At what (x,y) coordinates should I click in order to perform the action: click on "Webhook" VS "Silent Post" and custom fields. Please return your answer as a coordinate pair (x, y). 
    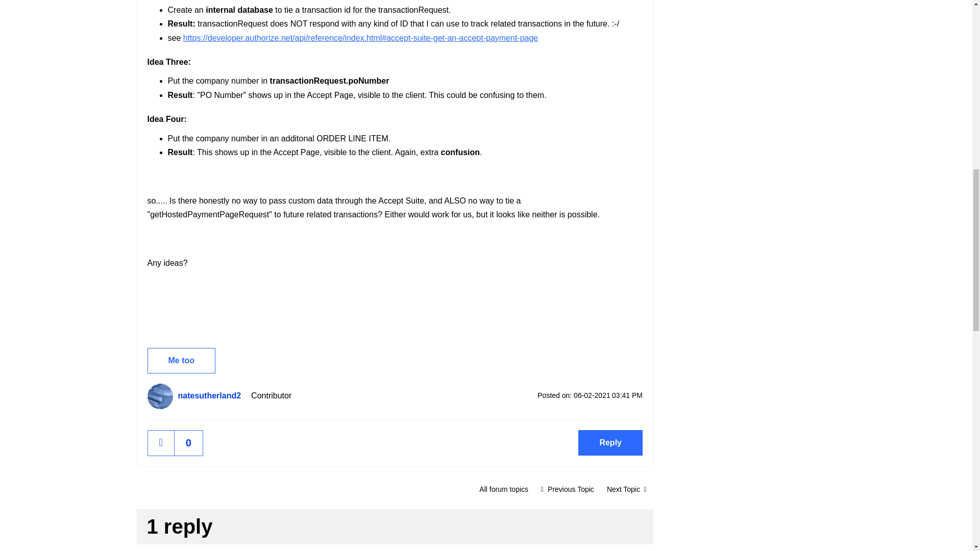
    Looking at the image, I should click on (567, 489).